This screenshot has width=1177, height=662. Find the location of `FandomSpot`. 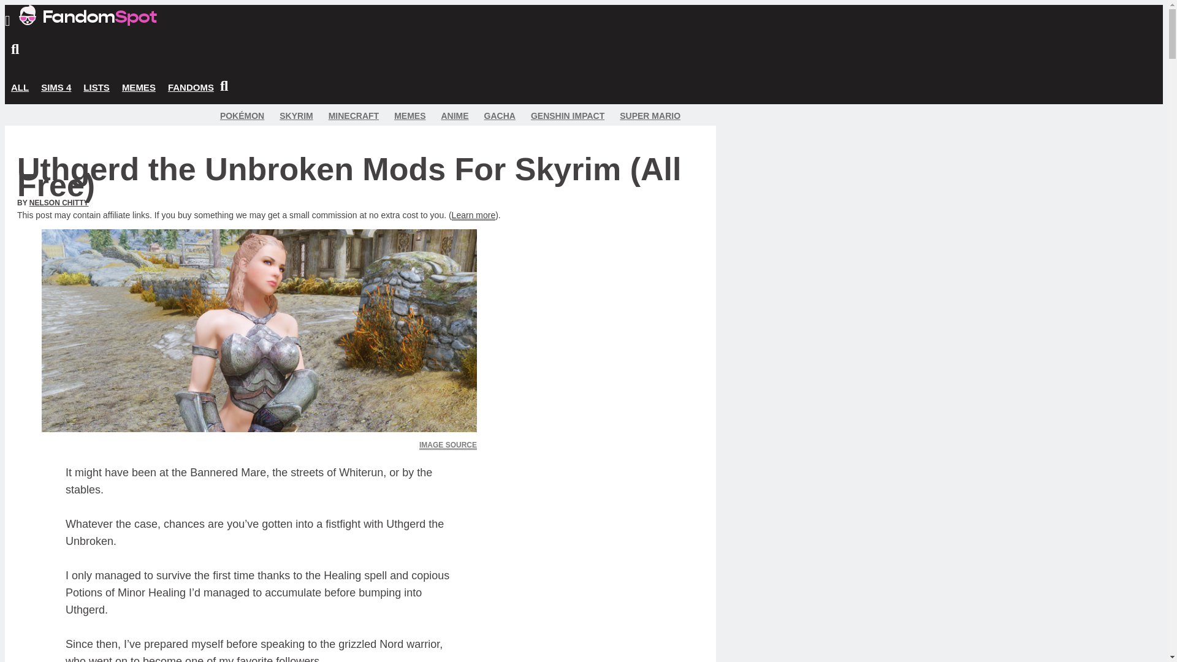

FandomSpot is located at coordinates (87, 15).